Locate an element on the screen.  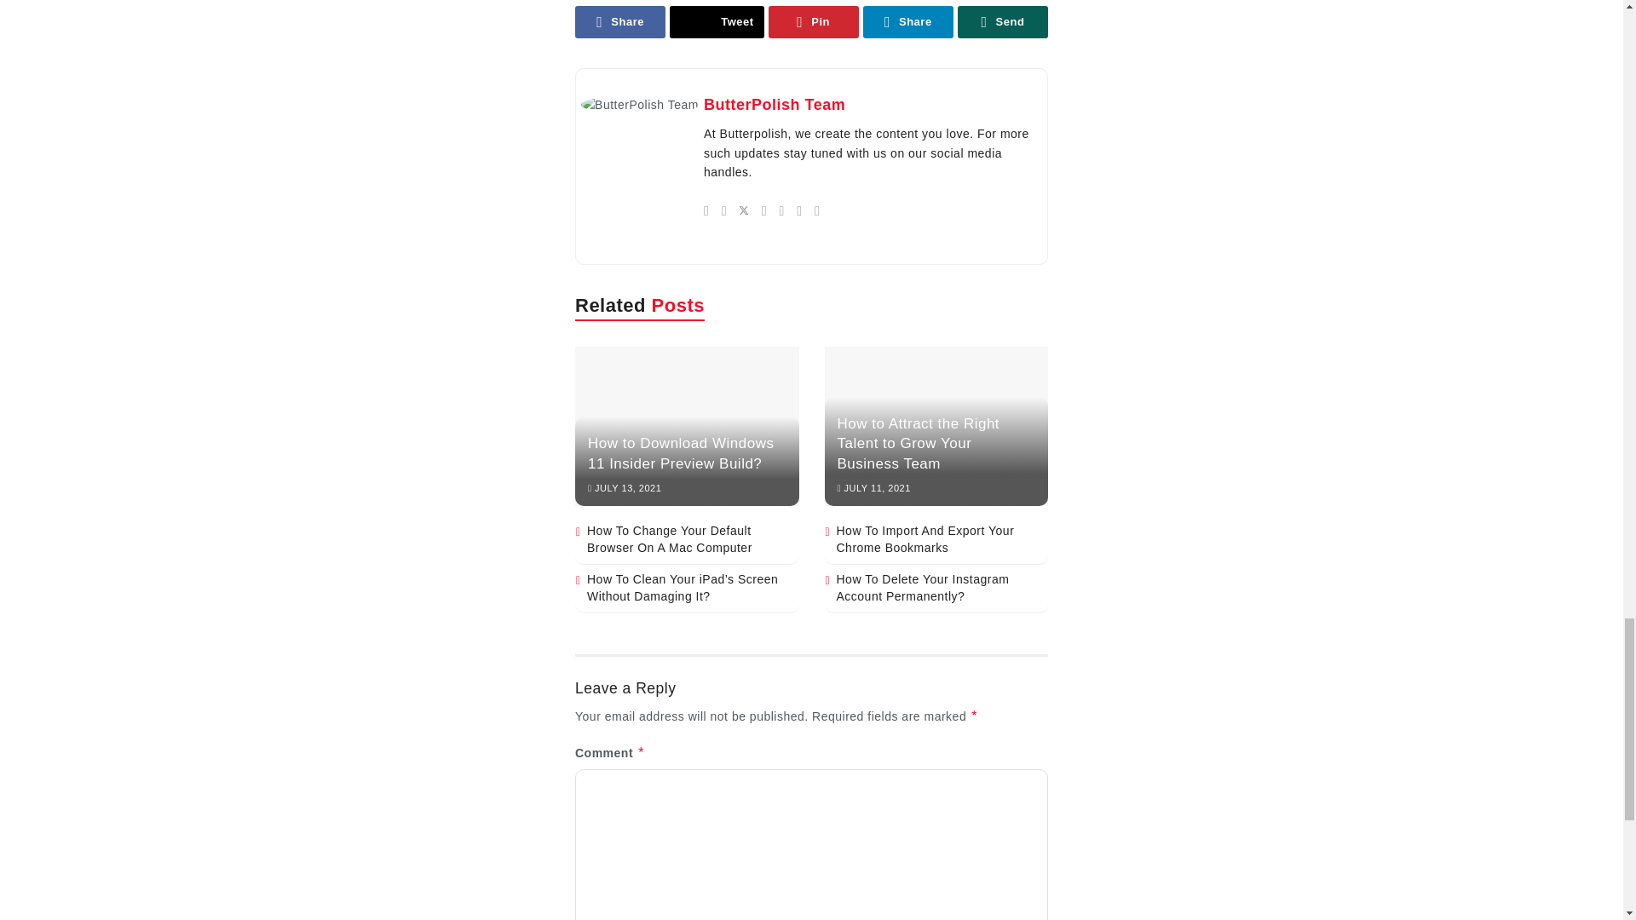
Tweet is located at coordinates (716, 22).